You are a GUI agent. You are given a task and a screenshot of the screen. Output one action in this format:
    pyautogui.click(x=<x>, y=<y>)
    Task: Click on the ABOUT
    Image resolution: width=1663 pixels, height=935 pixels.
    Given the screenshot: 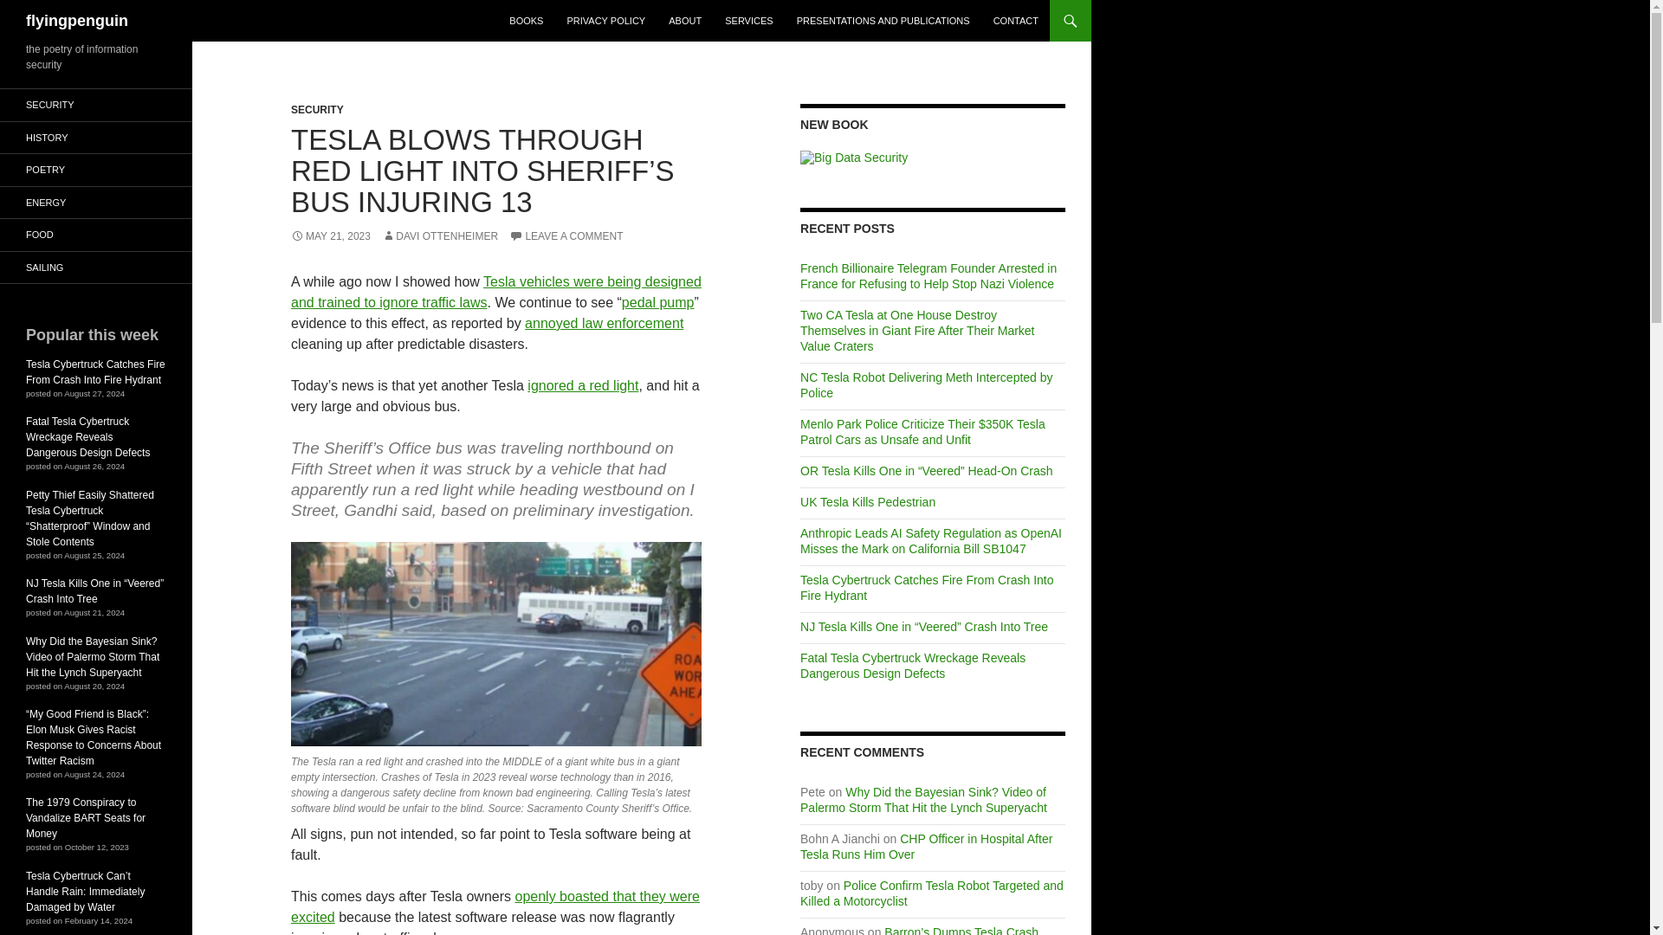 What is the action you would take?
    pyautogui.click(x=684, y=21)
    